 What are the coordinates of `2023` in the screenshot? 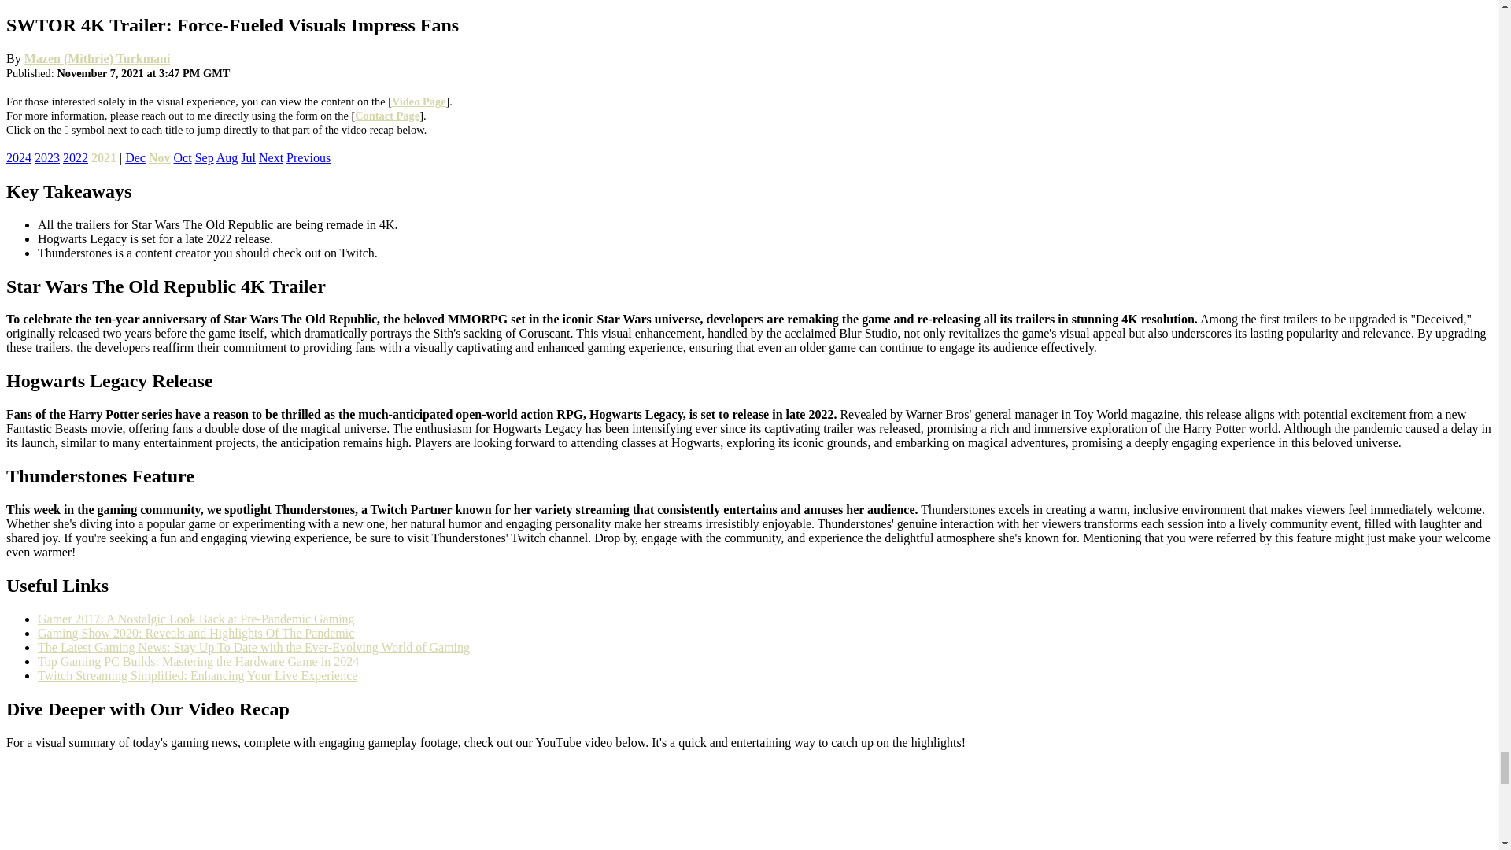 It's located at (47, 157).